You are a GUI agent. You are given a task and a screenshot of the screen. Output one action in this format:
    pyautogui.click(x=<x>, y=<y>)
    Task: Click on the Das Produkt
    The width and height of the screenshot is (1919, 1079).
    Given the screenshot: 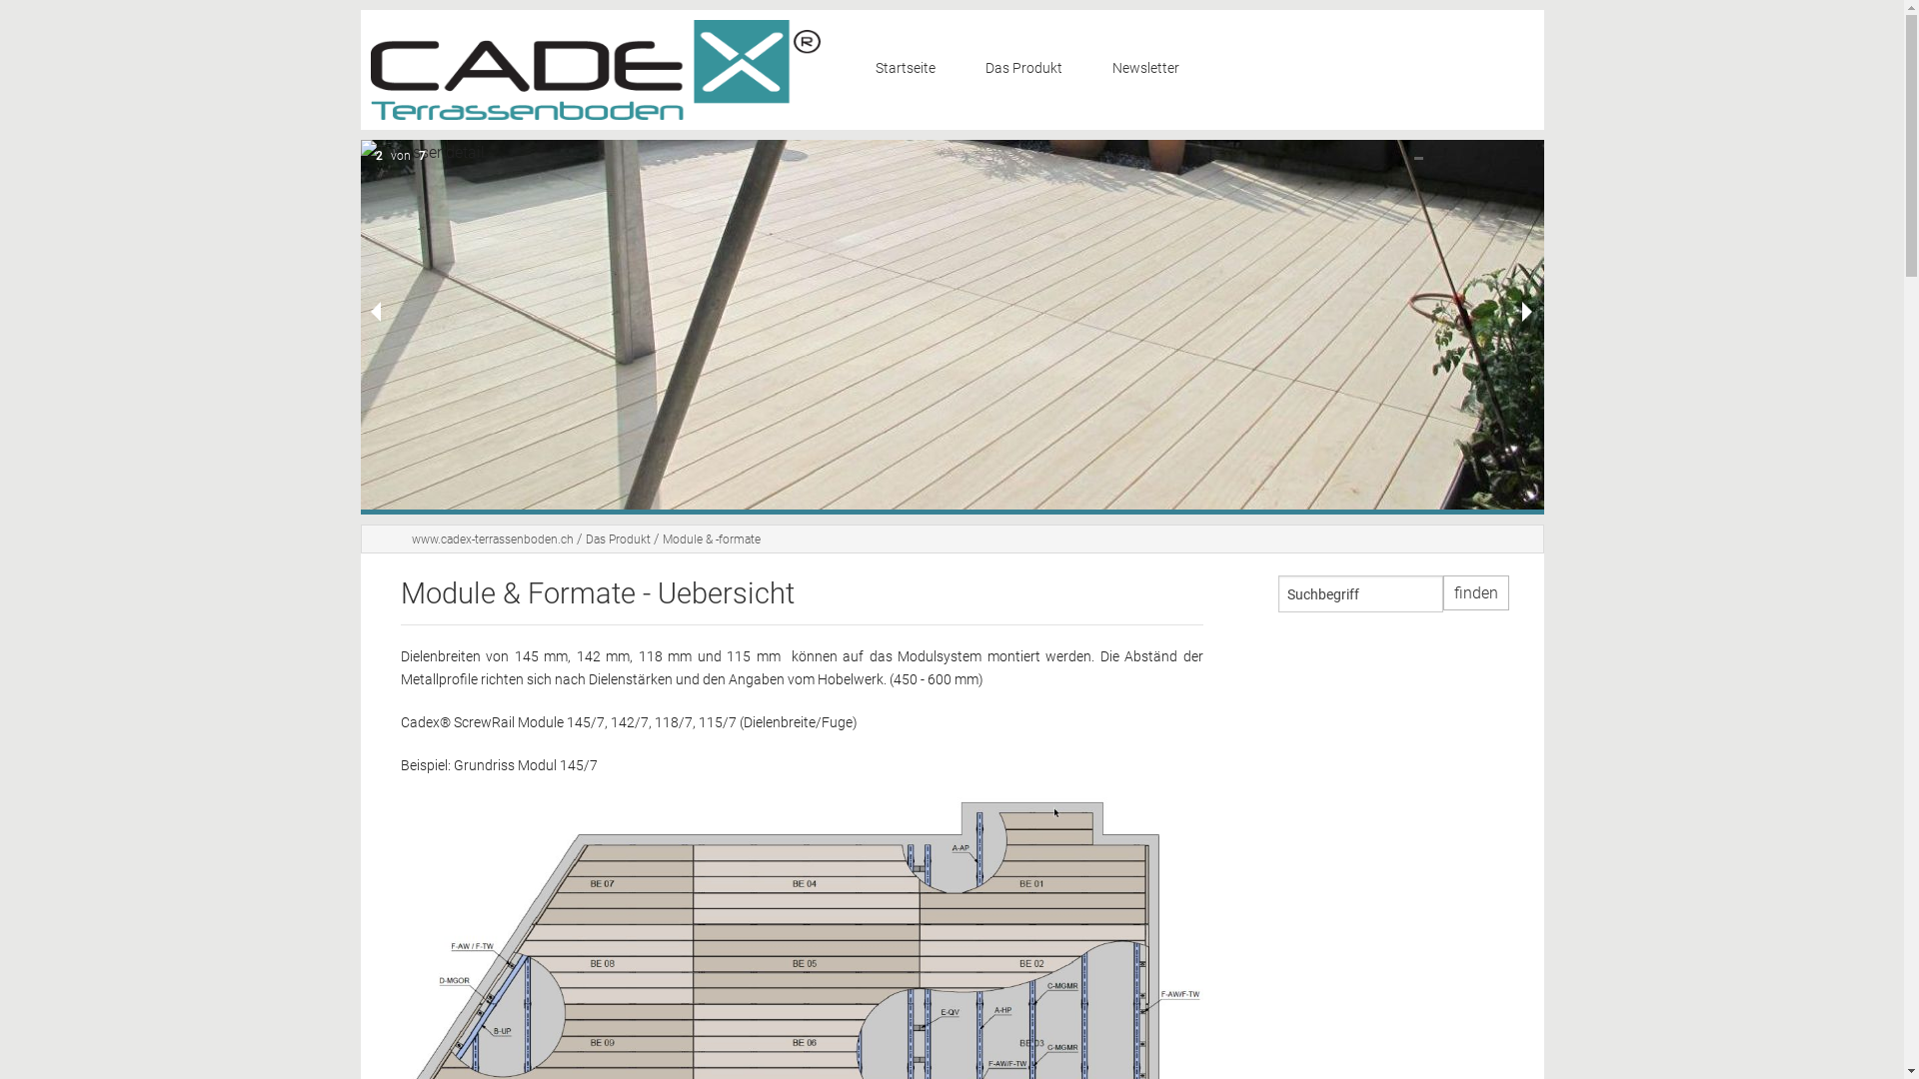 What is the action you would take?
    pyautogui.click(x=1033, y=70)
    